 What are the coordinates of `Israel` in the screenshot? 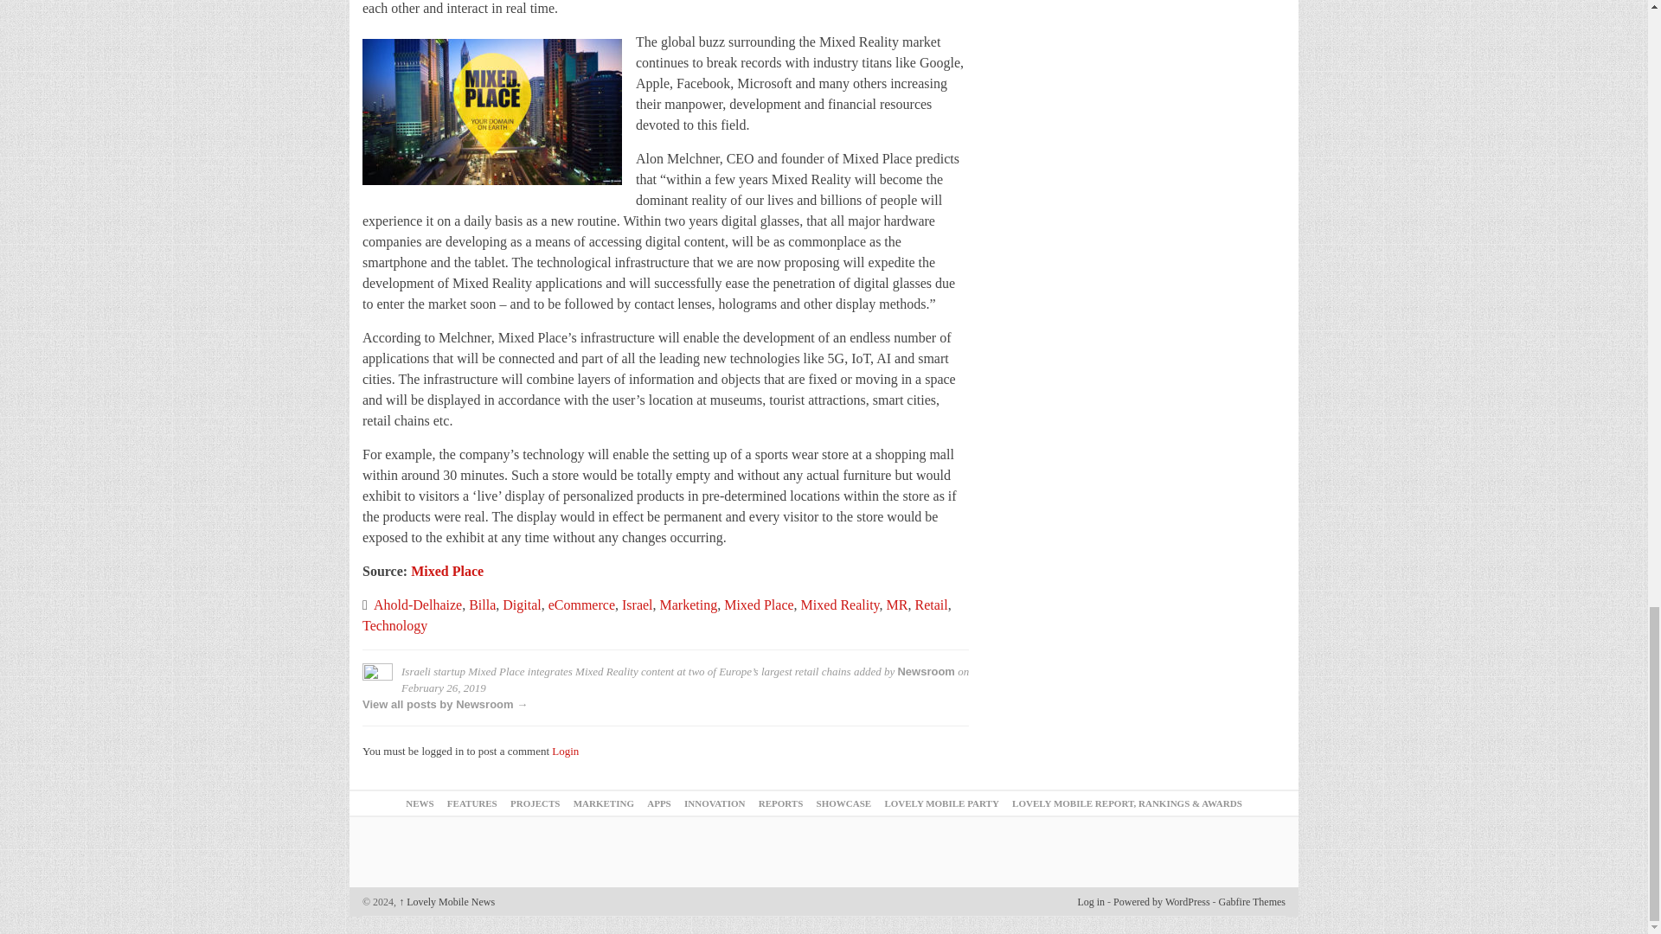 It's located at (637, 605).